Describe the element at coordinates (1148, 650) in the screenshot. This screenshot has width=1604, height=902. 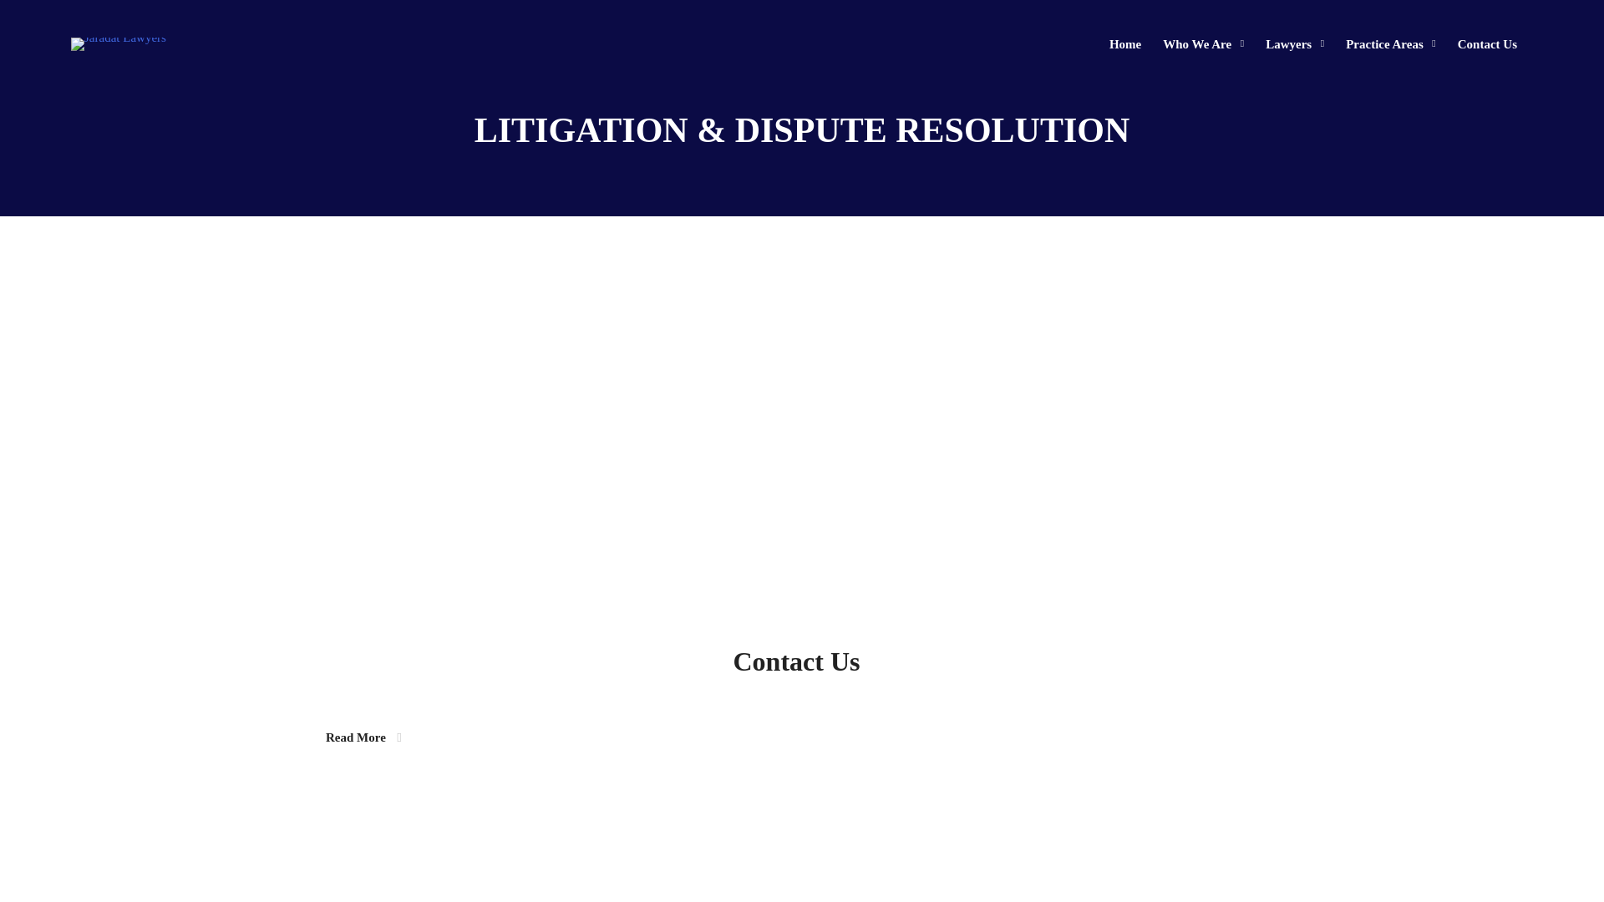
I see `What We Do` at that location.